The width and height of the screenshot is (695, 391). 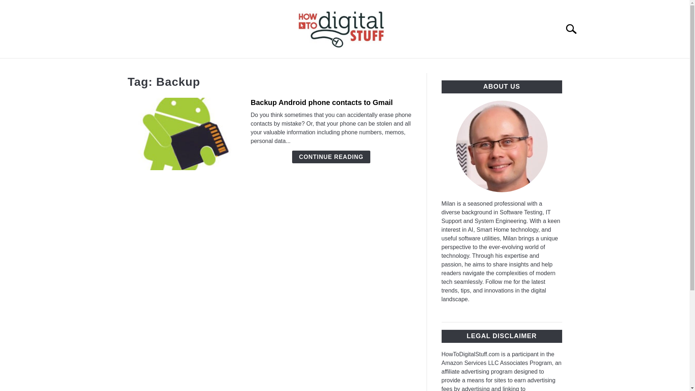 What do you see at coordinates (303, 67) in the screenshot?
I see `GUIDES` at bounding box center [303, 67].